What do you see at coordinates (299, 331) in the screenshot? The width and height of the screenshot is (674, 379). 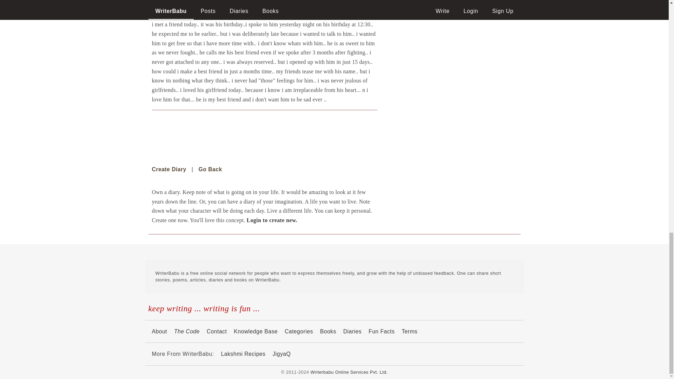 I see `Browse through the categories for posts` at bounding box center [299, 331].